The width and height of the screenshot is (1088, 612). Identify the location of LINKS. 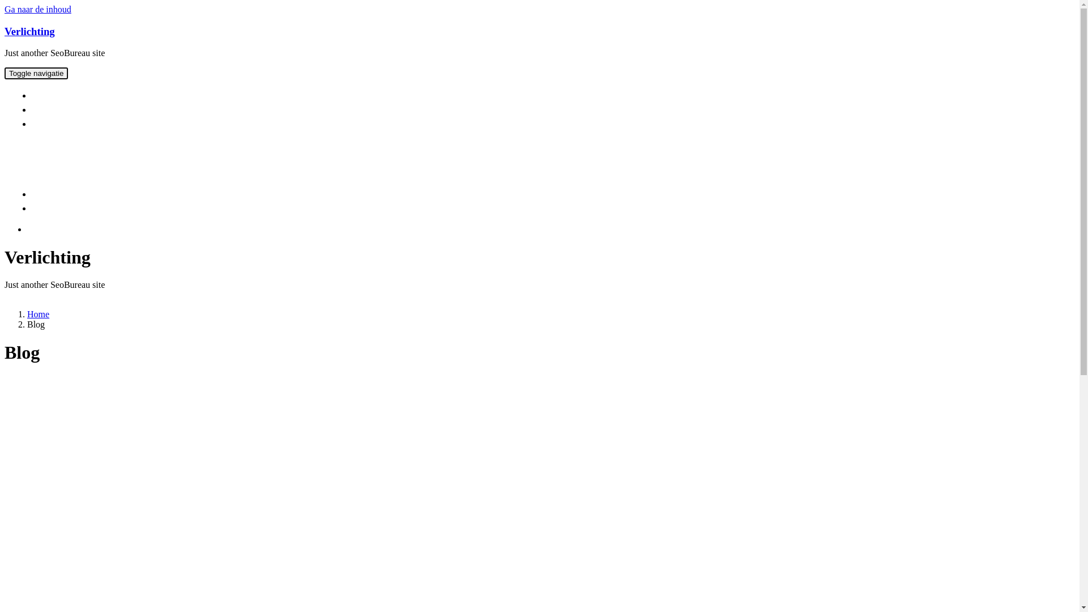
(52, 124).